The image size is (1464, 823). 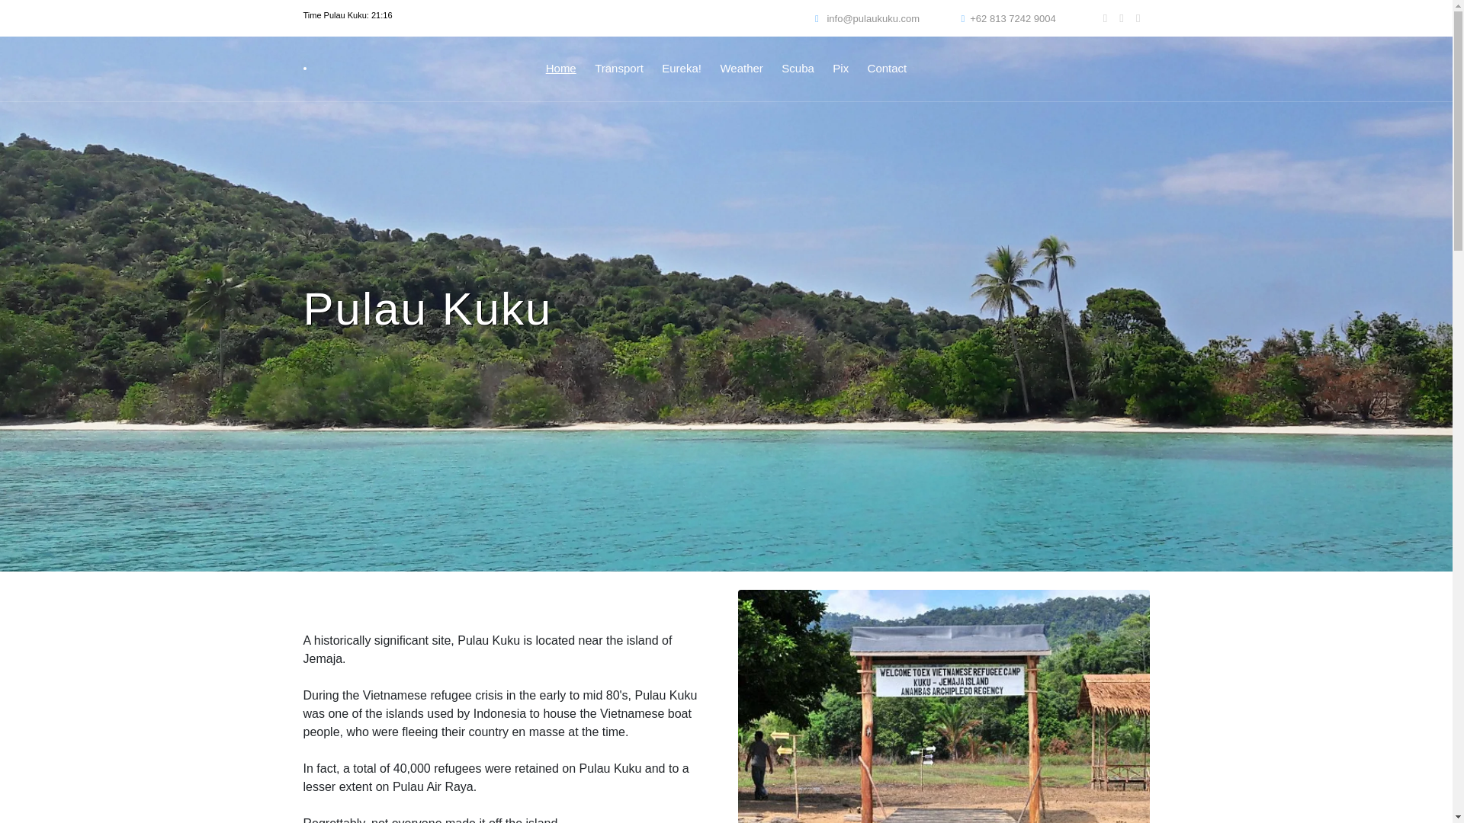 I want to click on Contact, so click(x=888, y=69).